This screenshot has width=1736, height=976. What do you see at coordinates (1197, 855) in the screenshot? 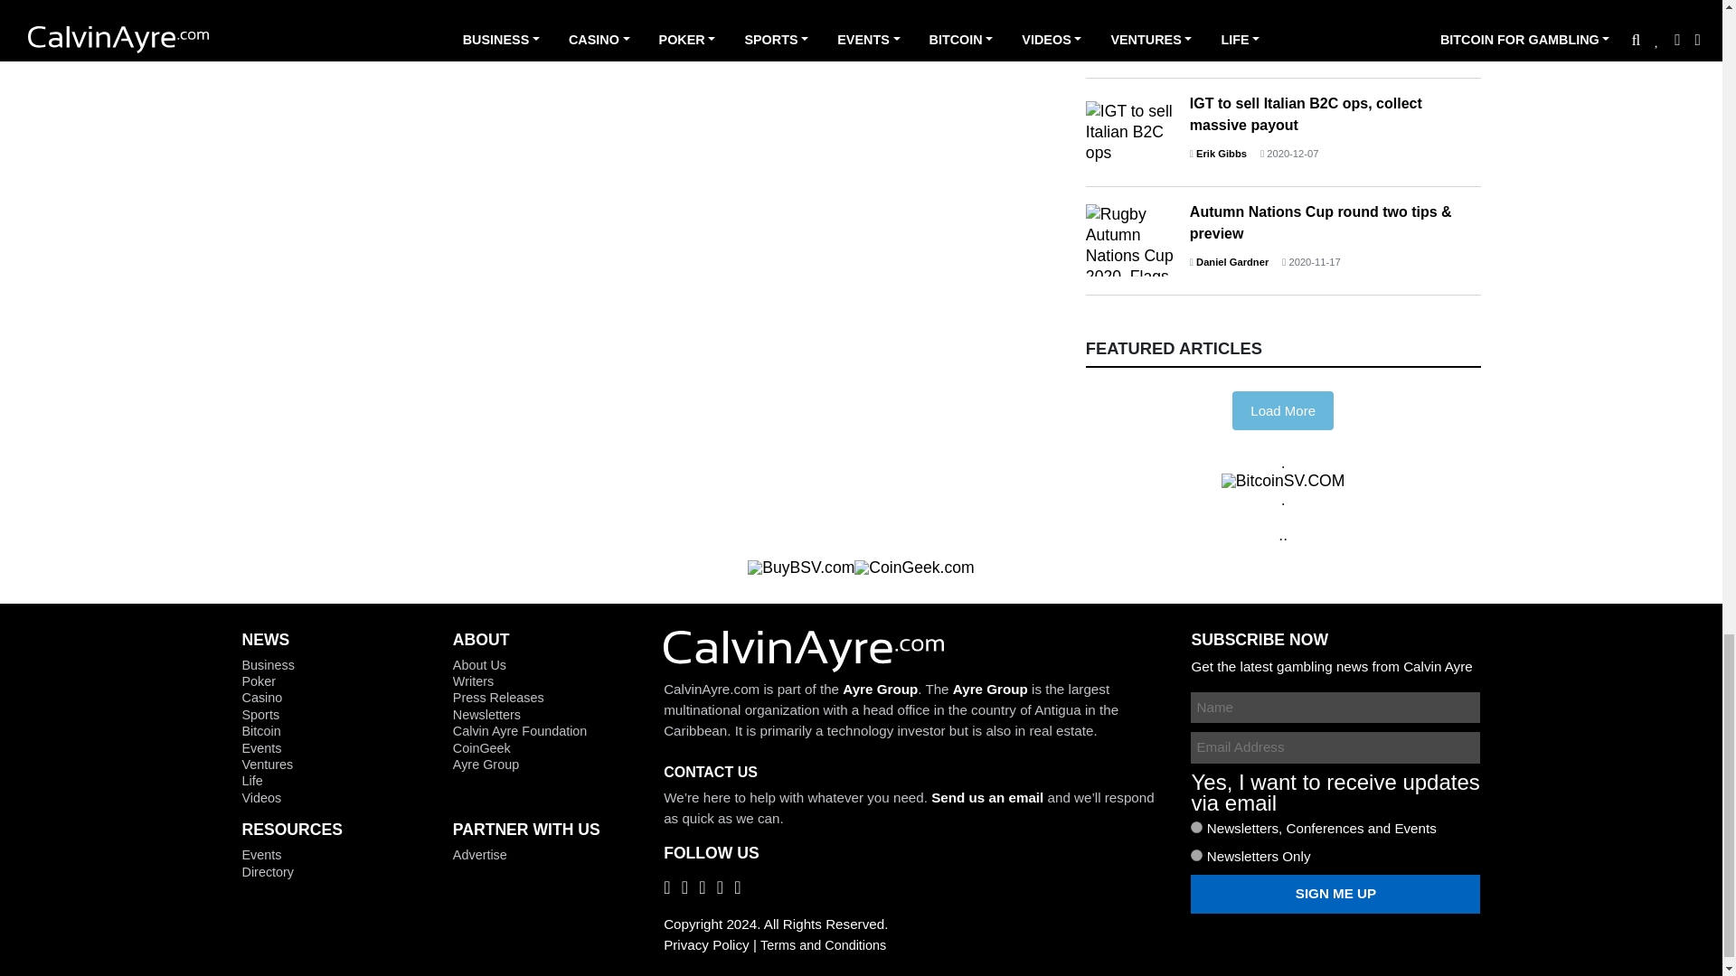
I see `Newsletters Only` at bounding box center [1197, 855].